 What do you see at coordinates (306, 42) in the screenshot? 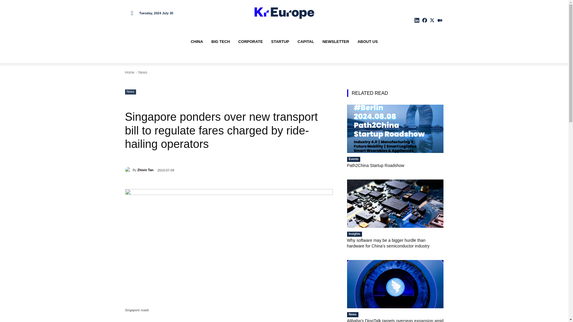
I see `CAPITAL` at bounding box center [306, 42].